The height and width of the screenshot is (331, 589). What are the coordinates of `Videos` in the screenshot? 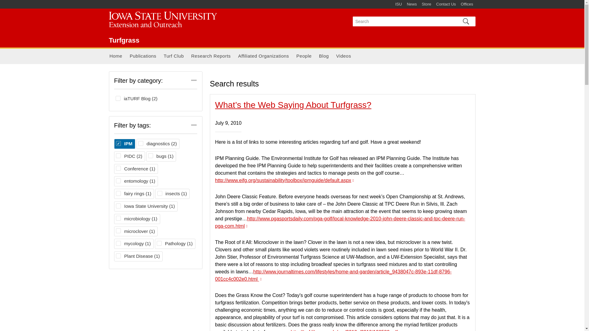 It's located at (344, 56).